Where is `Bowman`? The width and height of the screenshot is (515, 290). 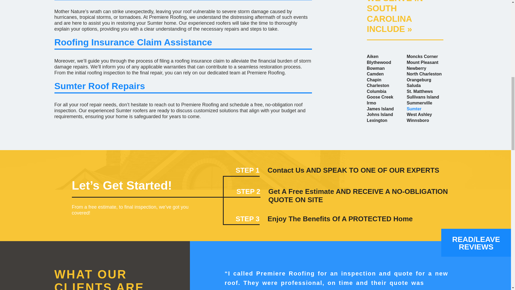 Bowman is located at coordinates (376, 68).